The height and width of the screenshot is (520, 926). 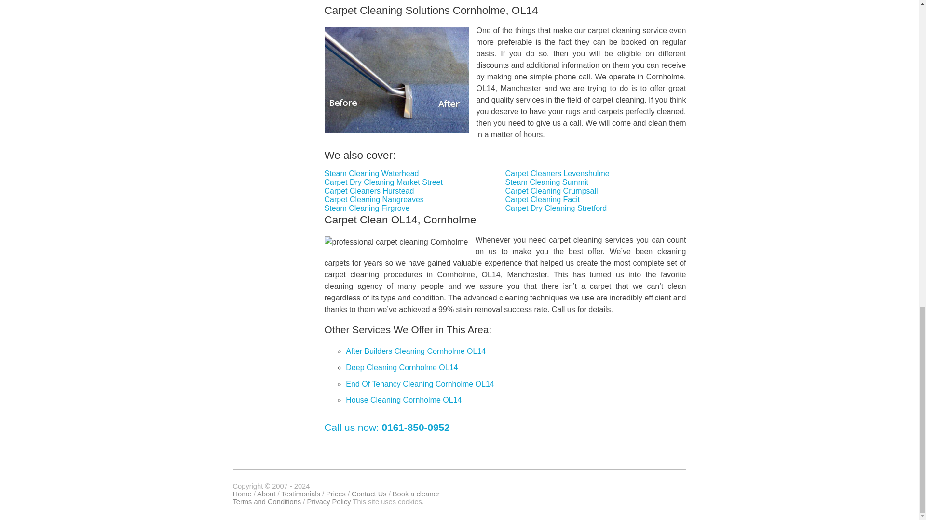 I want to click on Steam Cleaning Waterhead, so click(x=372, y=173).